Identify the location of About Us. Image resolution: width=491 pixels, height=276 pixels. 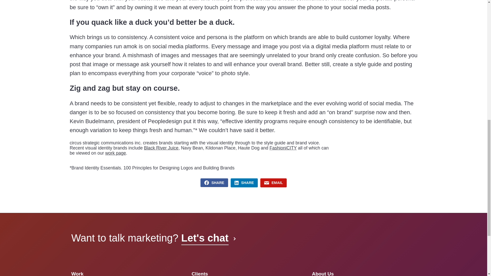
(323, 273).